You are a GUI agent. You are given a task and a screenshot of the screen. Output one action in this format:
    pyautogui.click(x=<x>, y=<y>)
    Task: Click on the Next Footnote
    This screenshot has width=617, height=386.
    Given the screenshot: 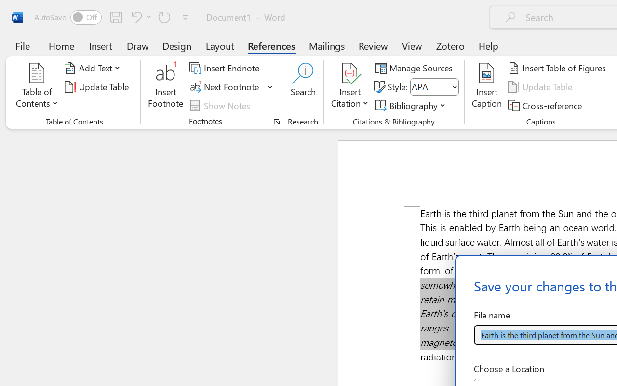 What is the action you would take?
    pyautogui.click(x=226, y=87)
    